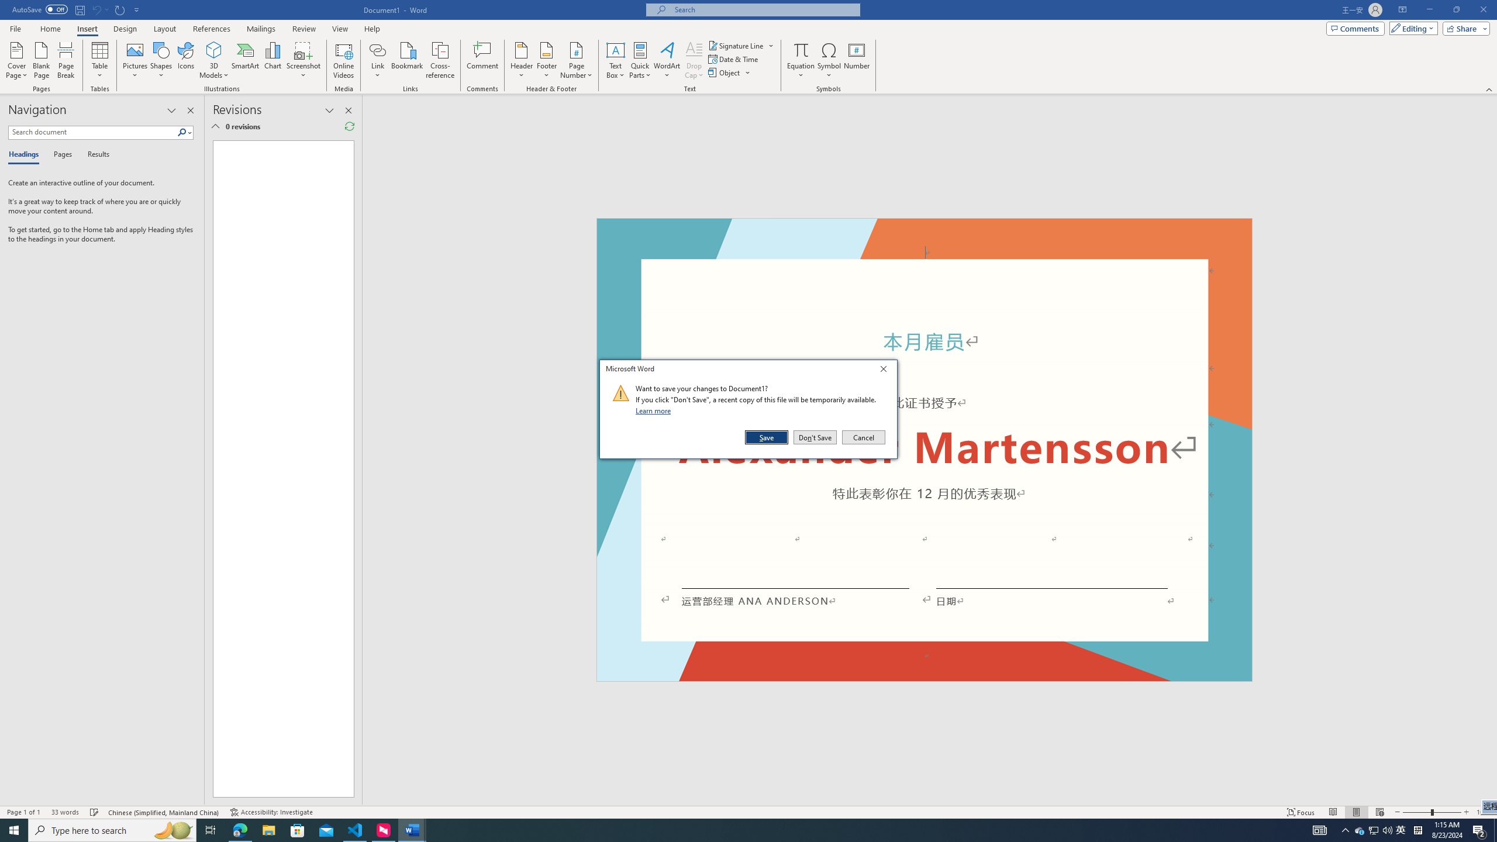 The image size is (1497, 842). I want to click on Save, so click(767, 437).